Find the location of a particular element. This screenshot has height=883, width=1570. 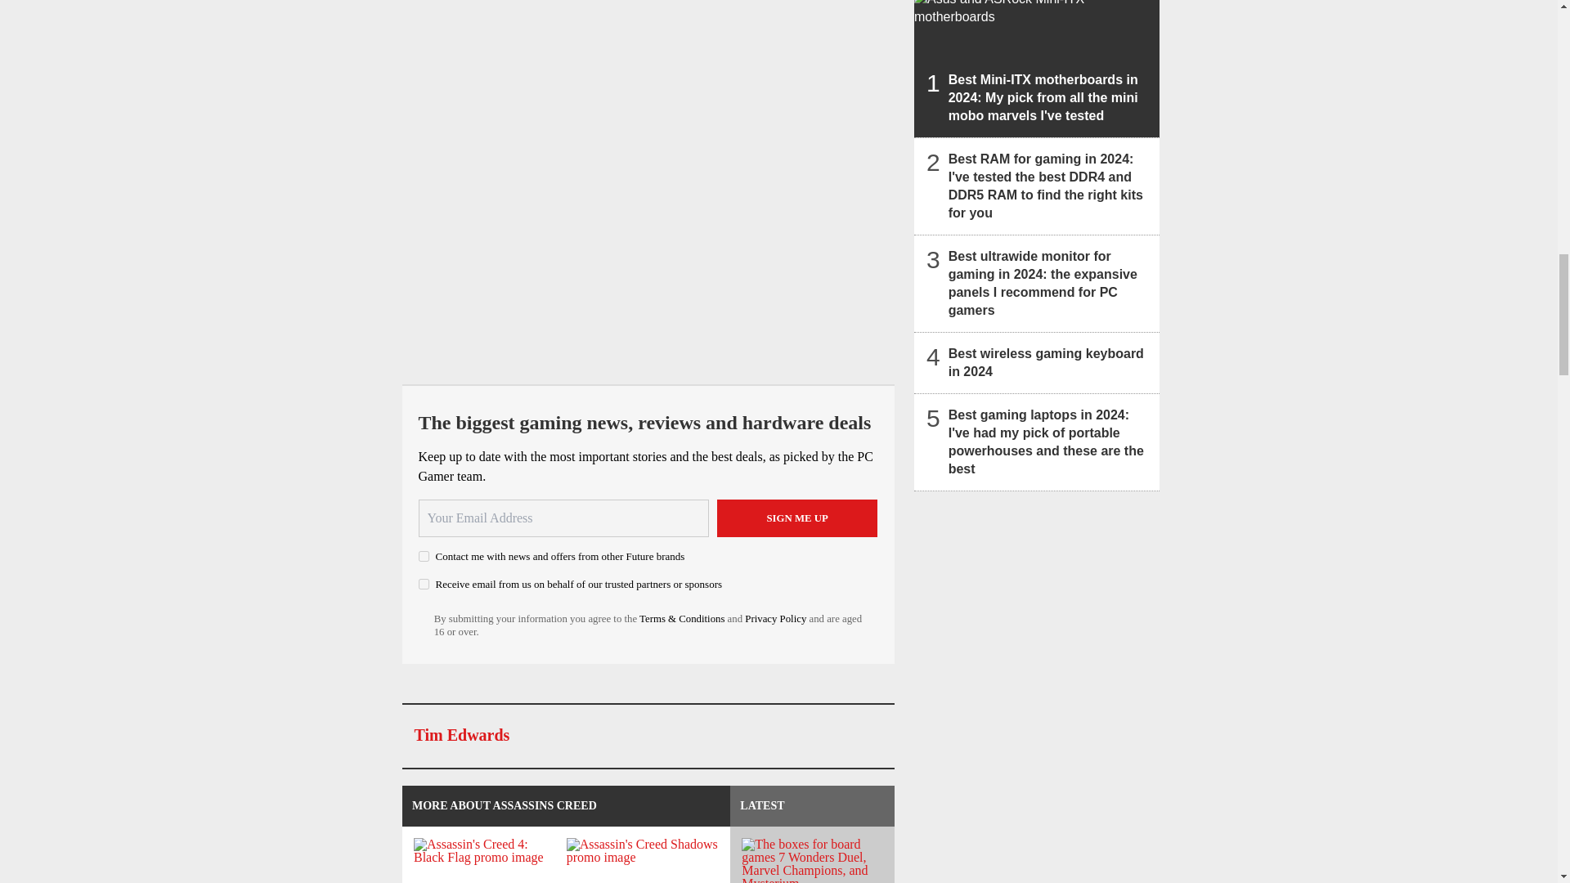

Sign me up is located at coordinates (797, 518).